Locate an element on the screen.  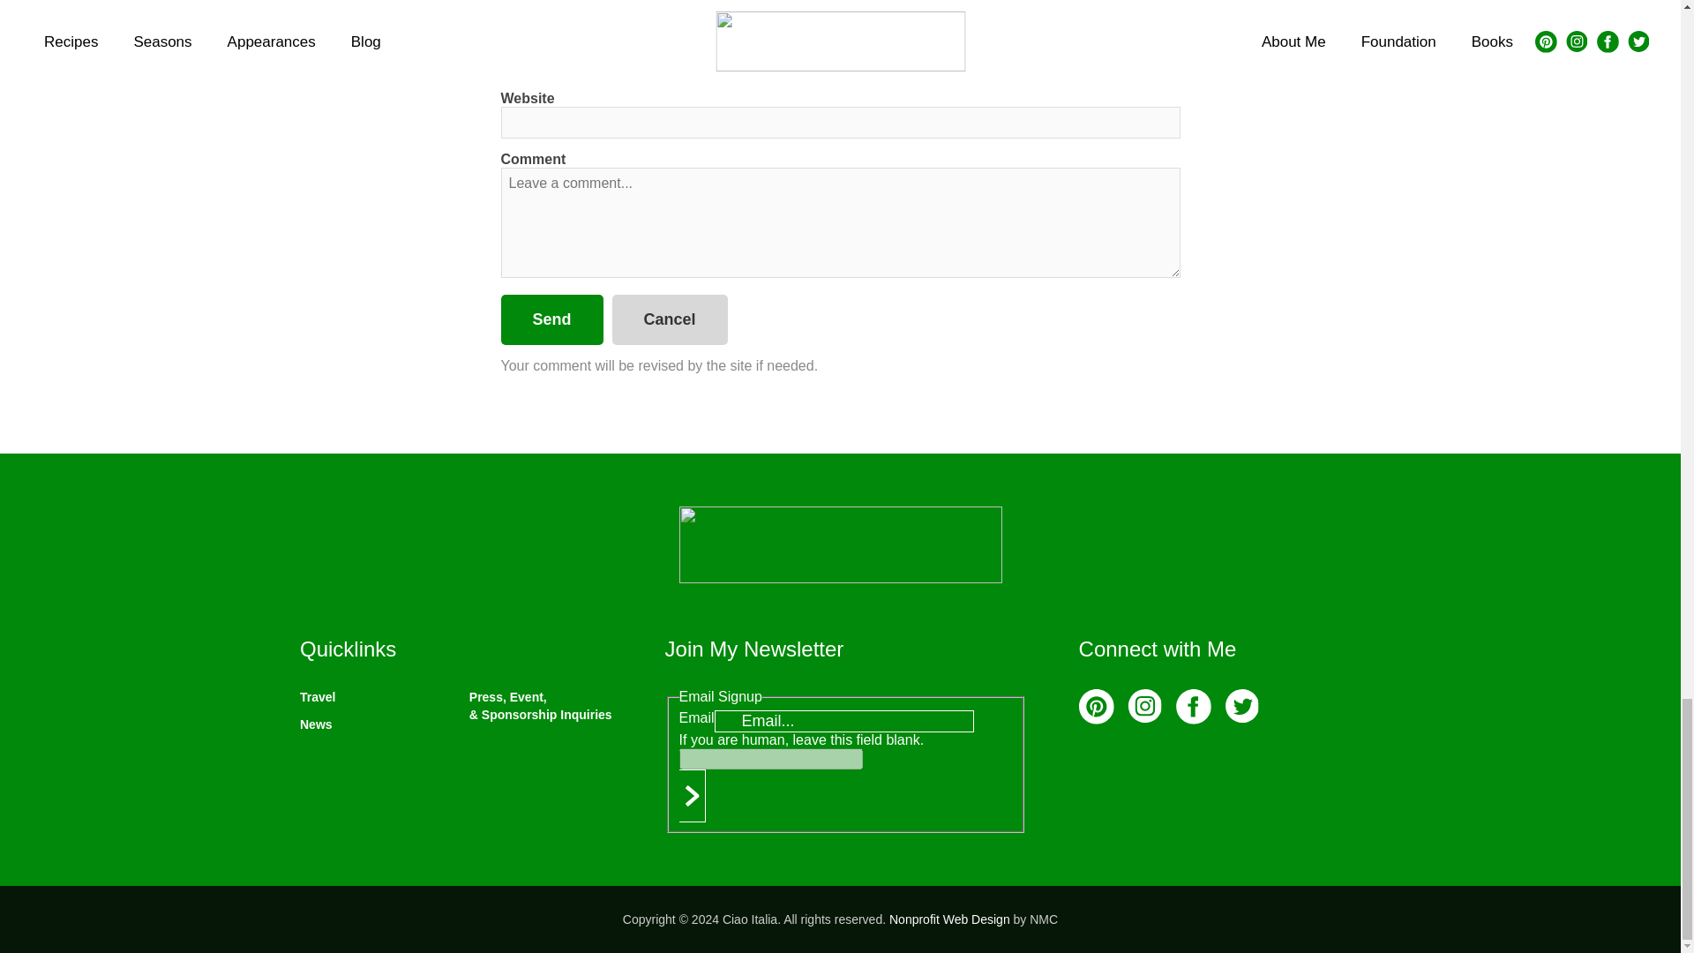
Cancel is located at coordinates (670, 319).